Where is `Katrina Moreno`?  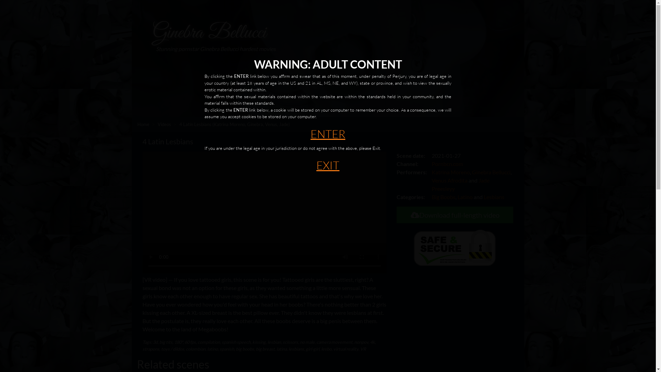 Katrina Moreno is located at coordinates (451, 172).